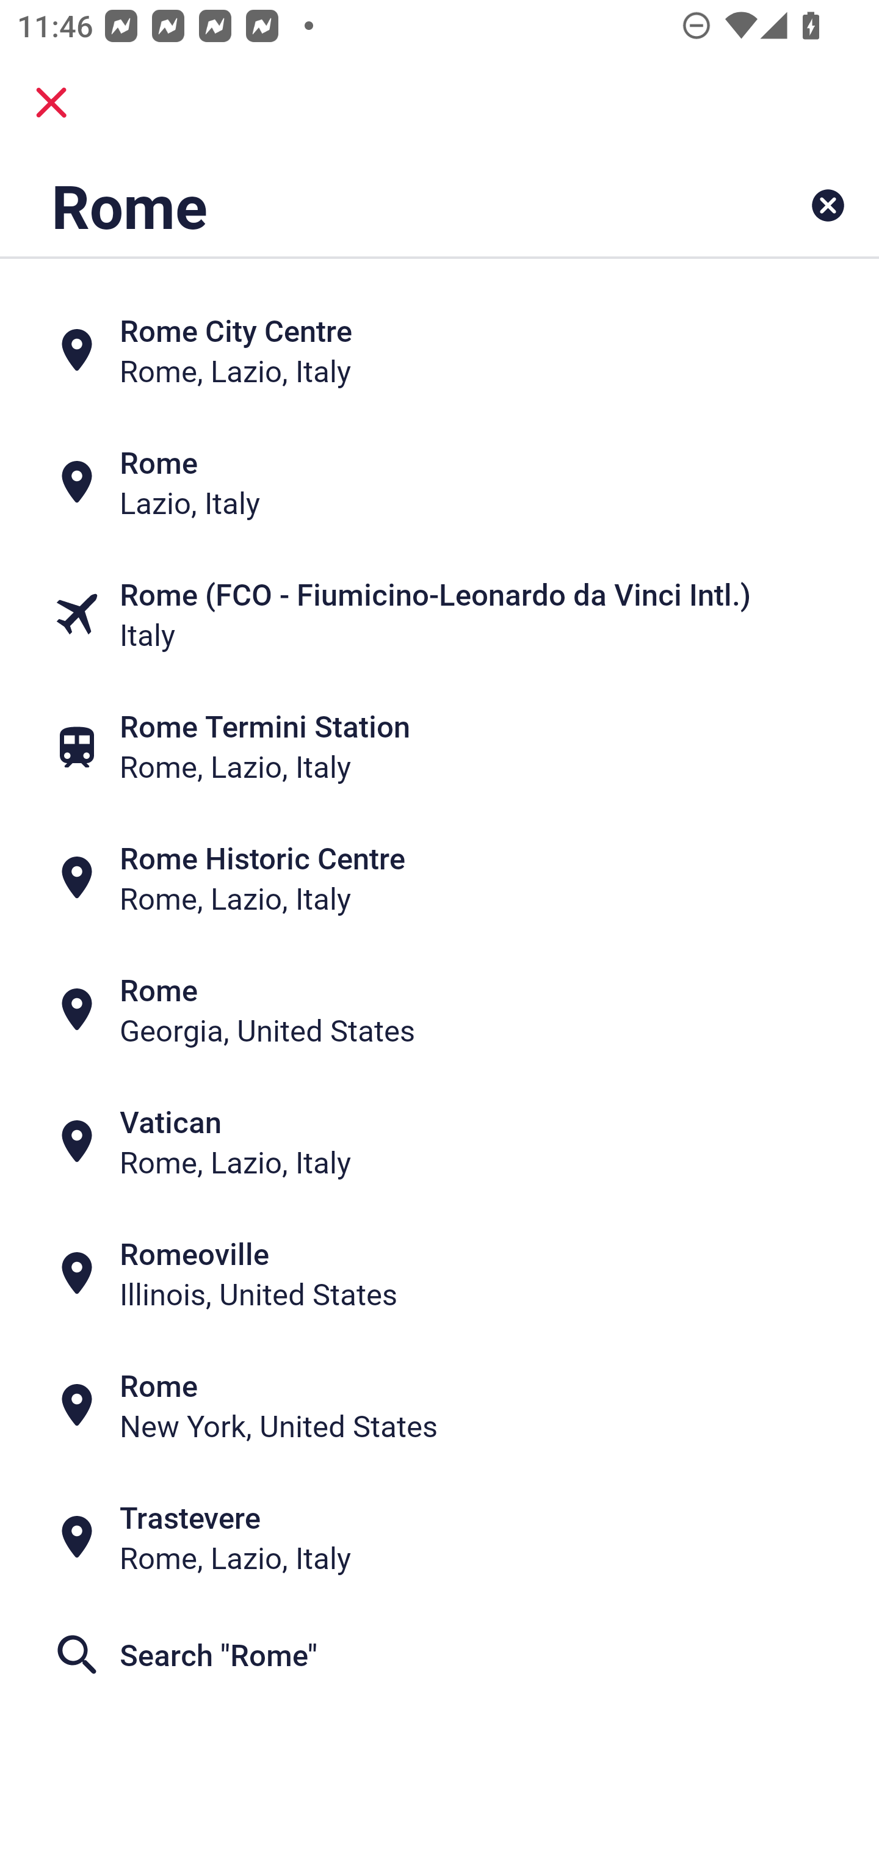  I want to click on Clear, so click(828, 205).